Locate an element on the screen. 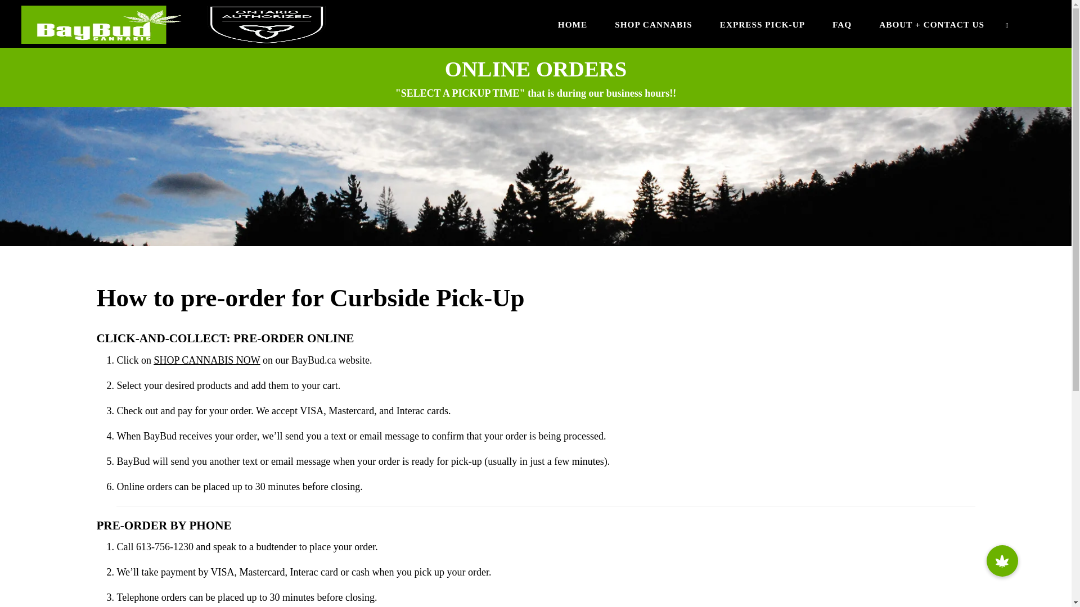  EXPRESS PICK-UP is located at coordinates (762, 24).